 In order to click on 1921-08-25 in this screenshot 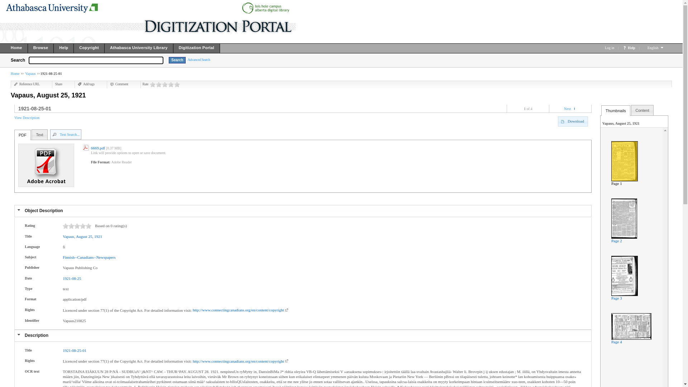, I will do `click(72, 278)`.